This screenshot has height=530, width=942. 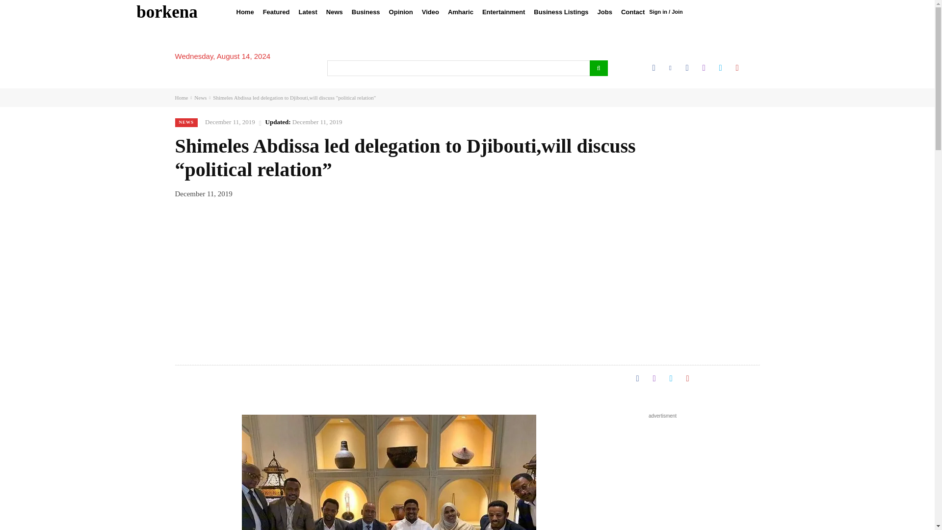 What do you see at coordinates (605, 12) in the screenshot?
I see `Jobs` at bounding box center [605, 12].